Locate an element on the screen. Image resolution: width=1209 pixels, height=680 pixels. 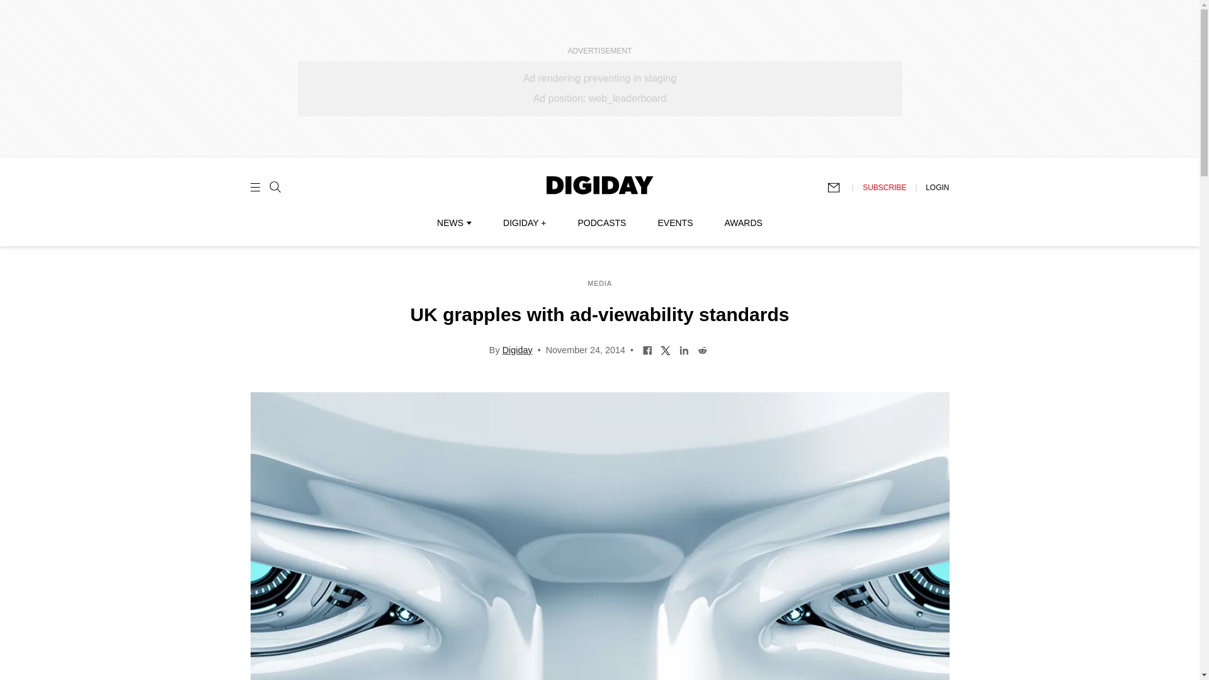
Share on Facebook is located at coordinates (647, 349).